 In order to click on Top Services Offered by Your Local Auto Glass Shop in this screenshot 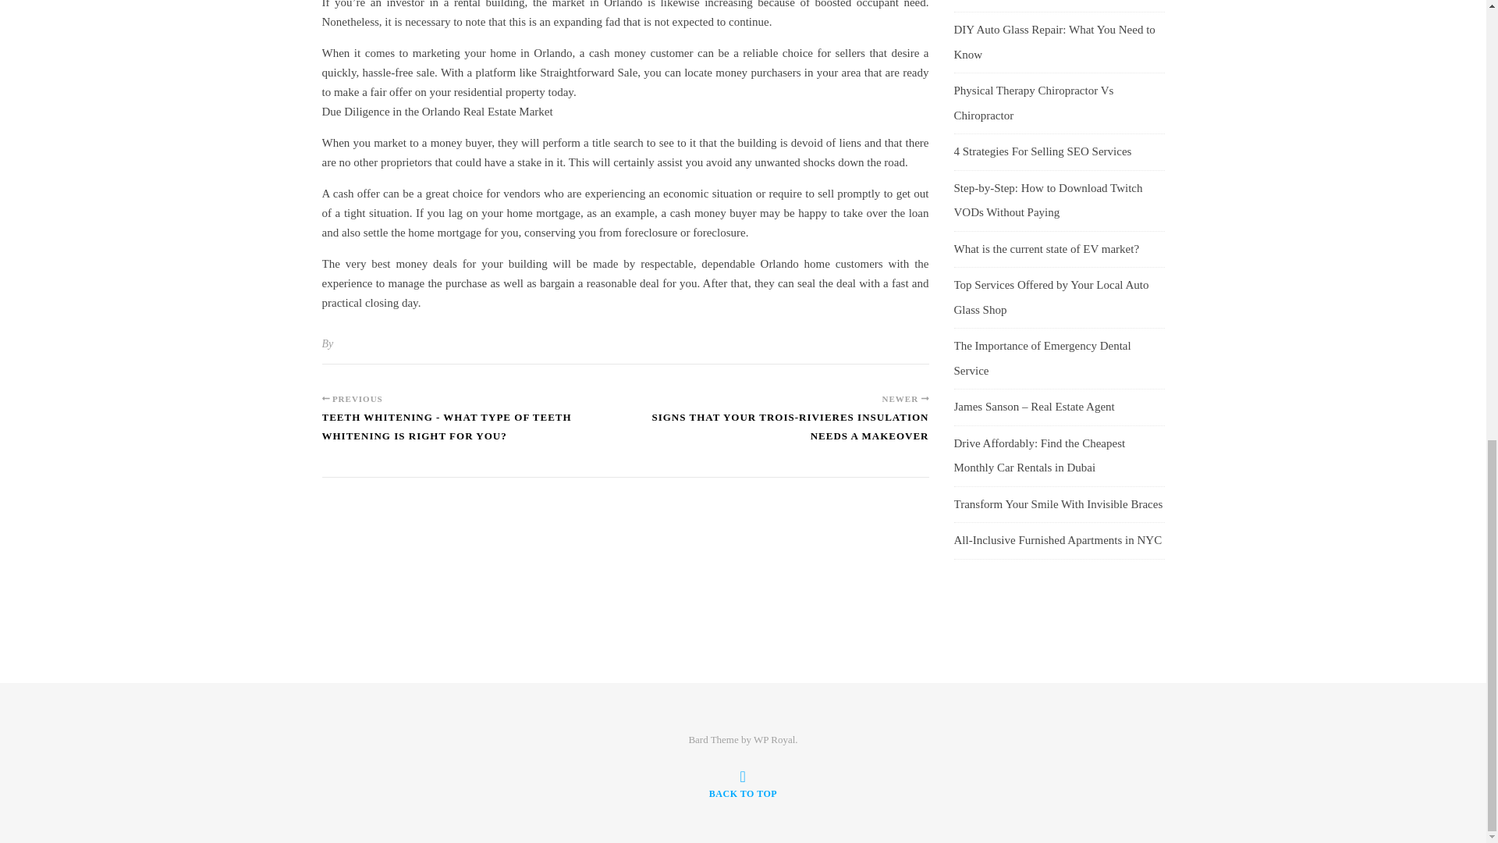, I will do `click(1050, 297)`.